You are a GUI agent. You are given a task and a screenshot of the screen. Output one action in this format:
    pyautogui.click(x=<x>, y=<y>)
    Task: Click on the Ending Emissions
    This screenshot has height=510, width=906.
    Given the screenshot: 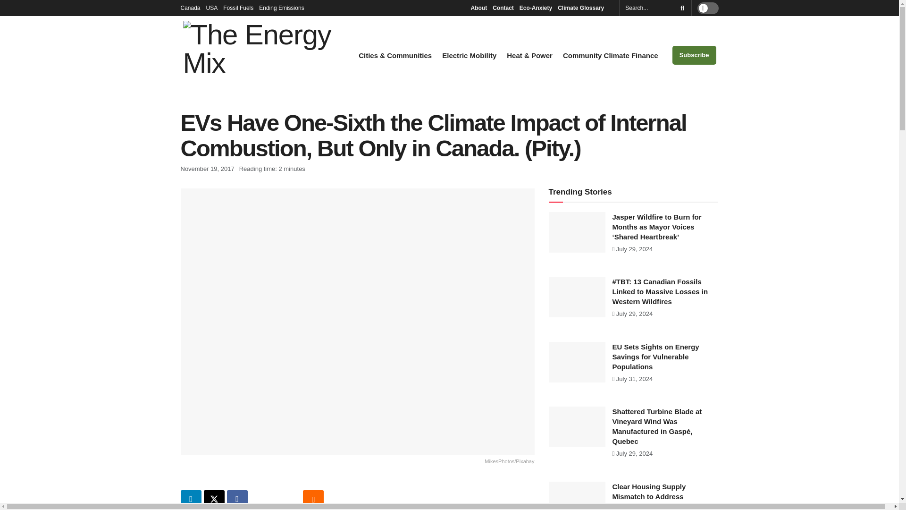 What is the action you would take?
    pyautogui.click(x=284, y=8)
    